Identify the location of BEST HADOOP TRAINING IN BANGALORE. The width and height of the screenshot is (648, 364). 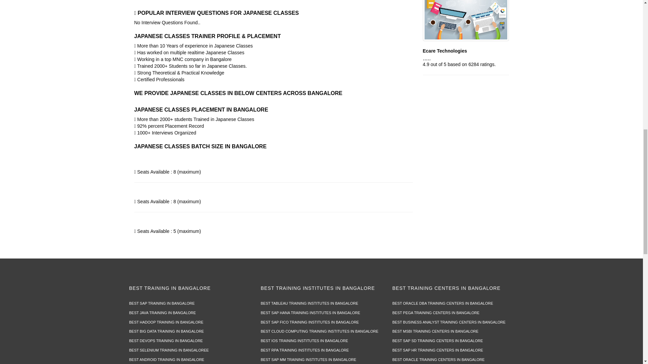
(166, 322).